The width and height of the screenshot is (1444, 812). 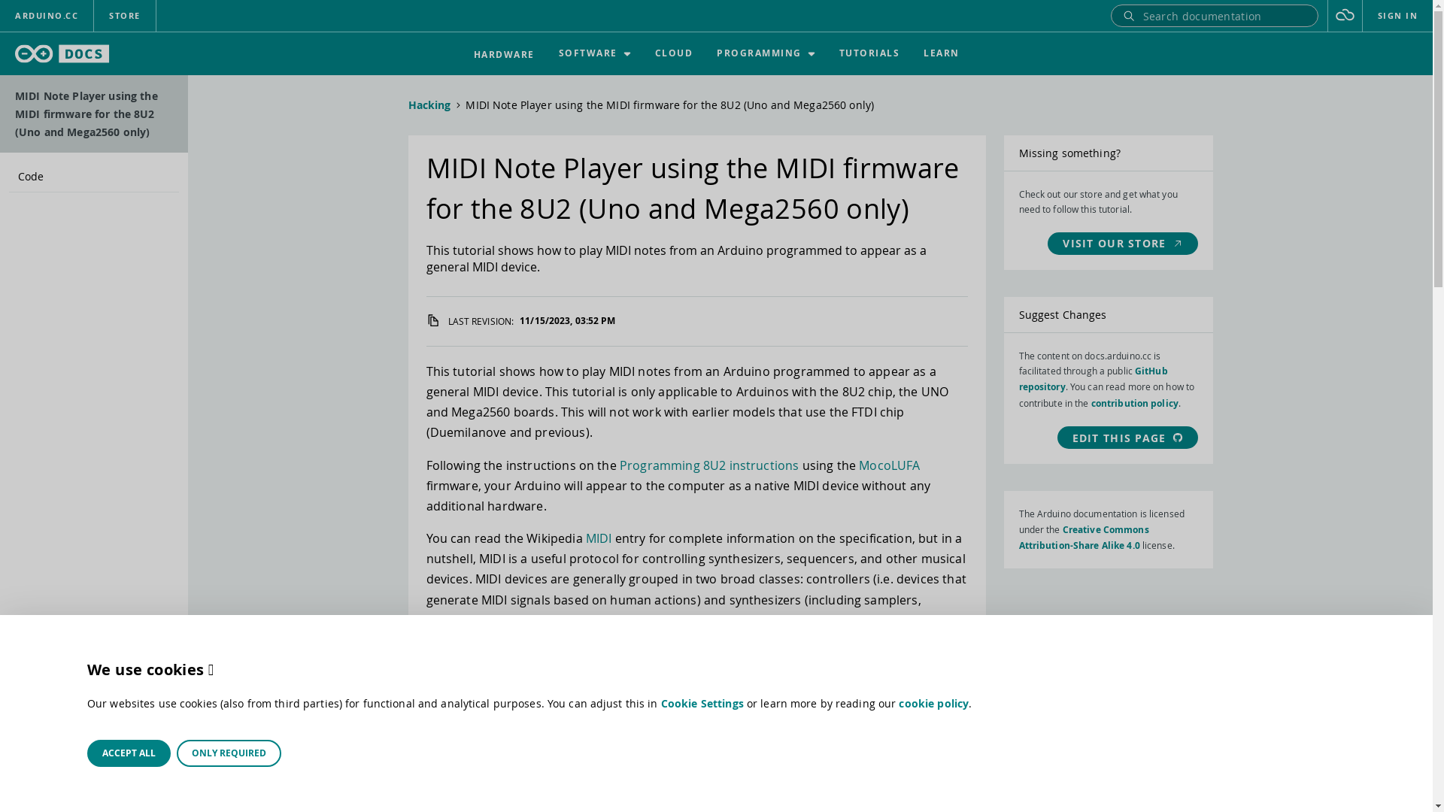 I want to click on Cookie Settings, so click(x=702, y=704).